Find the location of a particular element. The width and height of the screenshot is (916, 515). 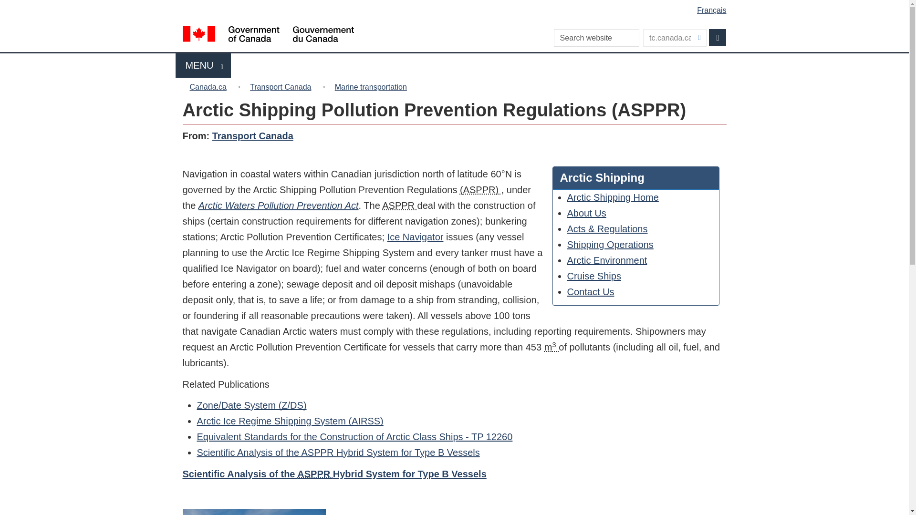

Arctic Shipping Pollution Prevention Regulations is located at coordinates (399, 205).